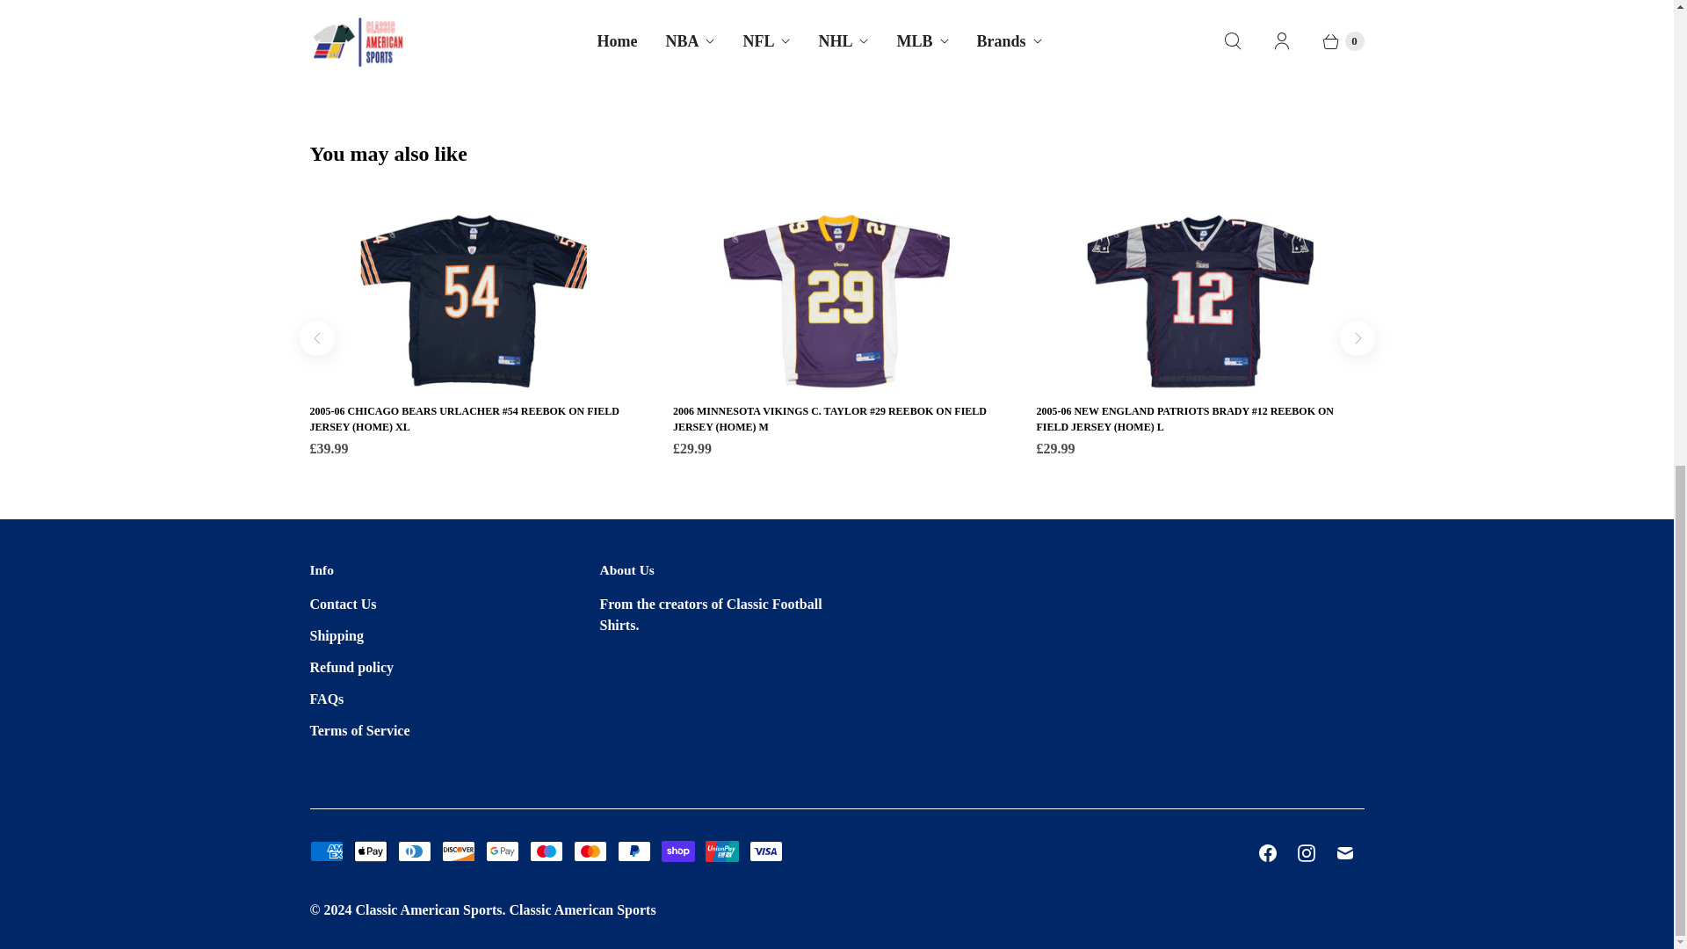 This screenshot has width=1687, height=949. What do you see at coordinates (369, 851) in the screenshot?
I see `Apple Pay` at bounding box center [369, 851].